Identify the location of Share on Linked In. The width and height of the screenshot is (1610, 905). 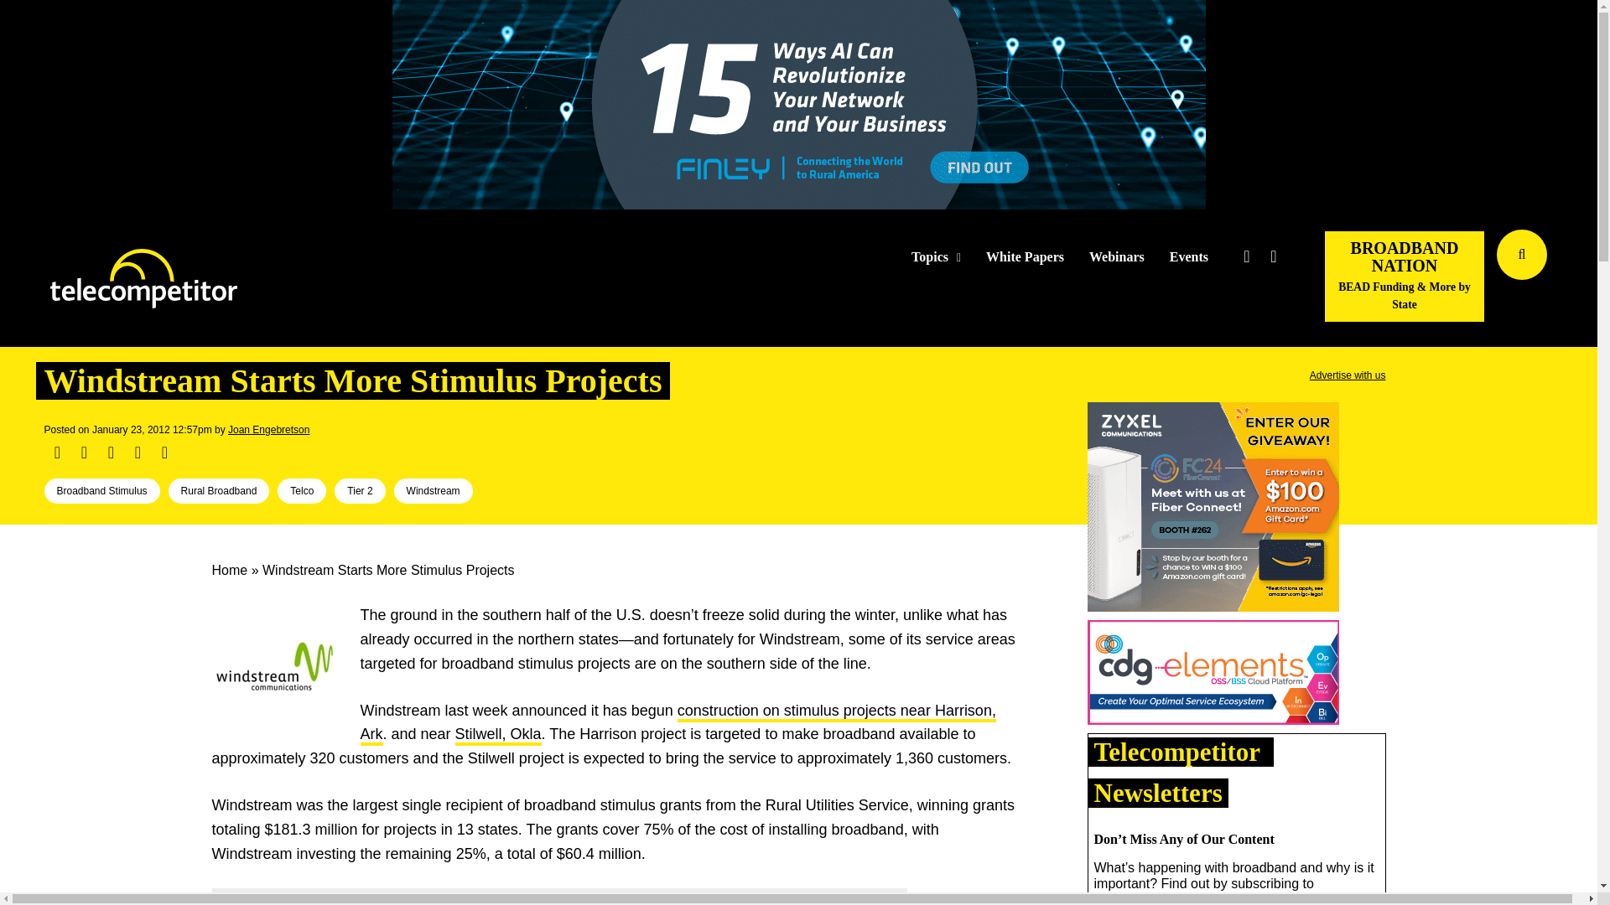
(110, 452).